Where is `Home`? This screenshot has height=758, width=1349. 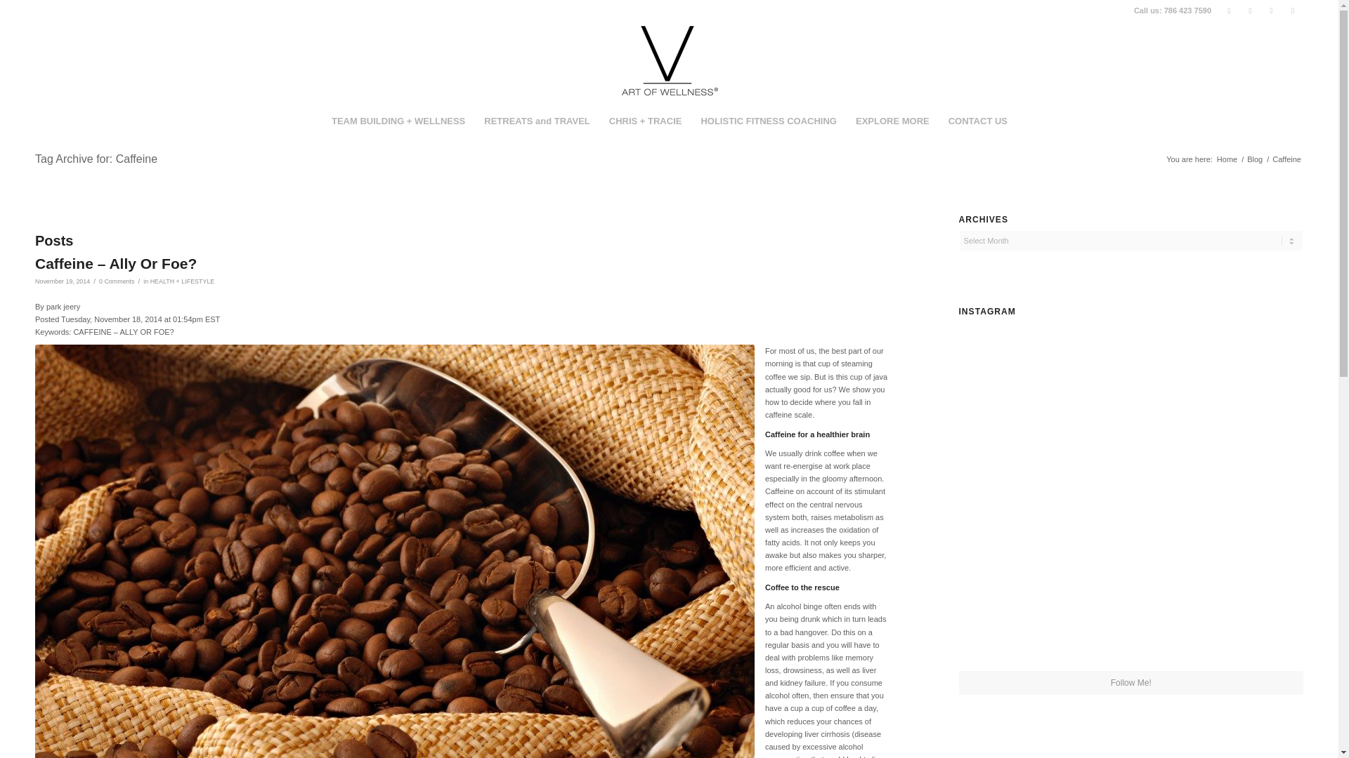
Home is located at coordinates (1227, 160).